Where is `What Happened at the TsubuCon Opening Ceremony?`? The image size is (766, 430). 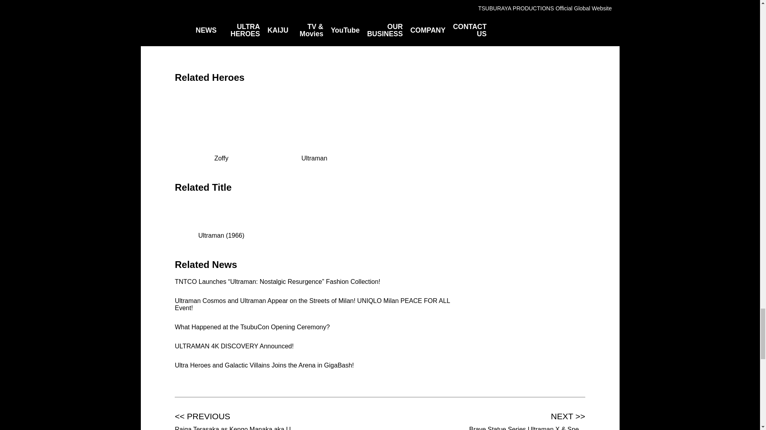
What Happened at the TsubuCon Opening Ceremony? is located at coordinates (252, 327).